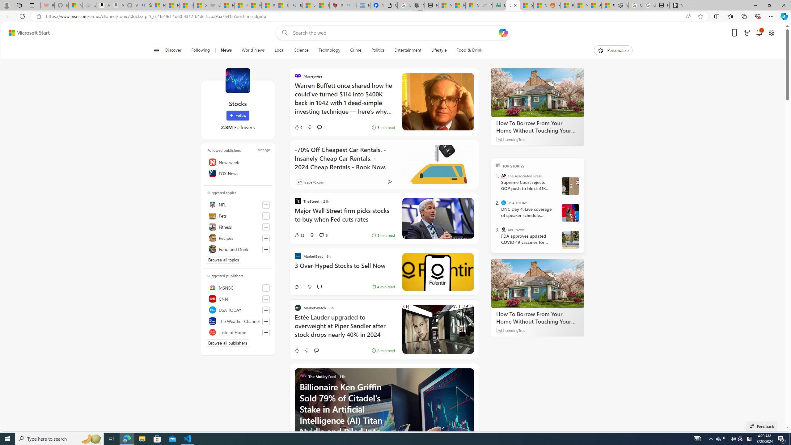 Image resolution: width=791 pixels, height=445 pixels. Describe the element at coordinates (504, 229) in the screenshot. I see `ABC News` at that location.